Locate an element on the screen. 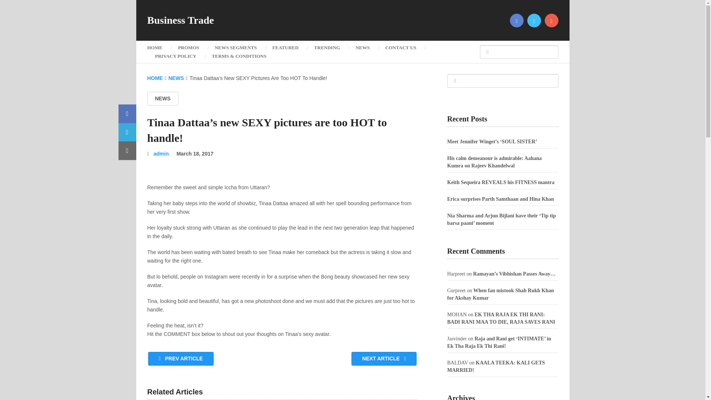 Image resolution: width=711 pixels, height=400 pixels. Business Trade is located at coordinates (180, 20).